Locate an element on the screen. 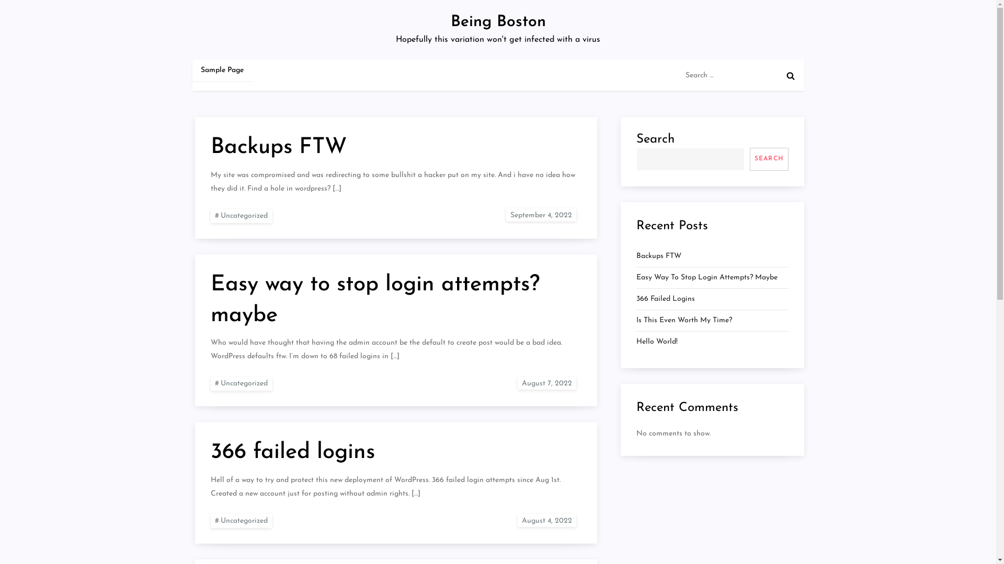 The width and height of the screenshot is (1004, 564). Being Boston is located at coordinates (498, 22).